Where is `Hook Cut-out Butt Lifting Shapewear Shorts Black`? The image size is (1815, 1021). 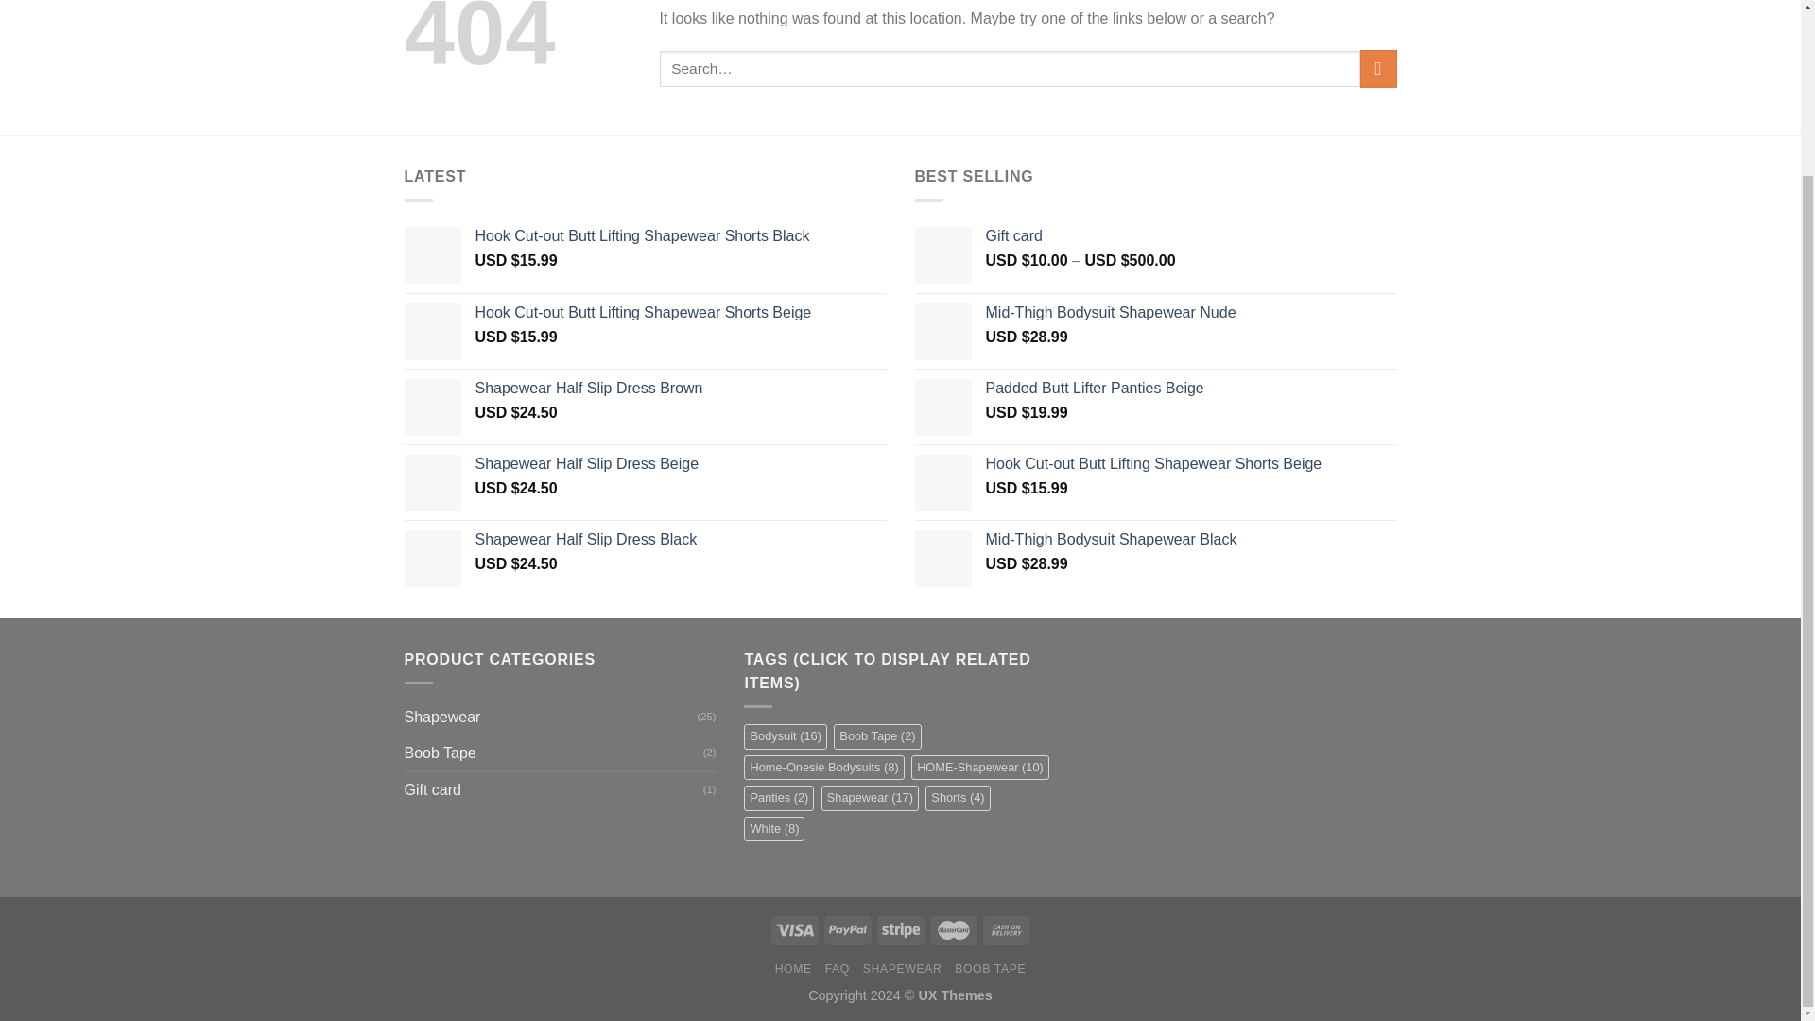 Hook Cut-out Butt Lifting Shapewear Shorts Black is located at coordinates (679, 236).